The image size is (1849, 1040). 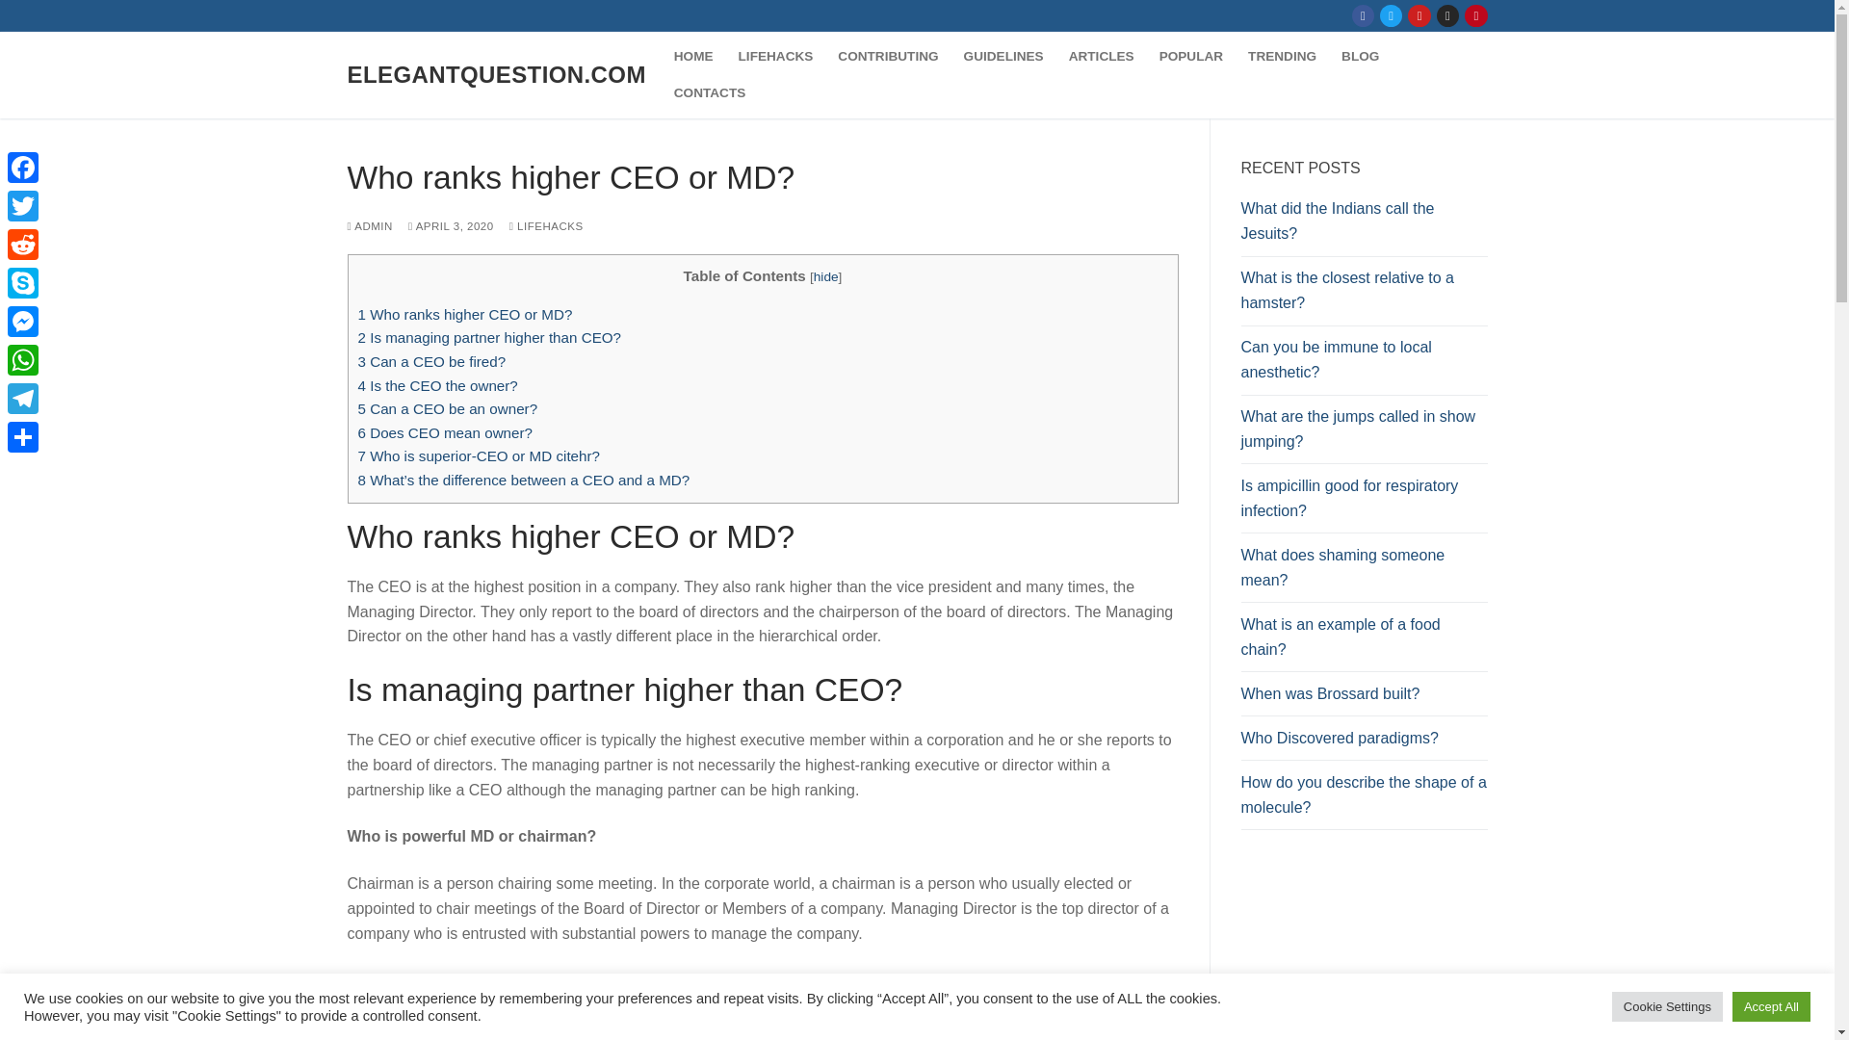 I want to click on APRIL 3, 2020, so click(x=451, y=225).